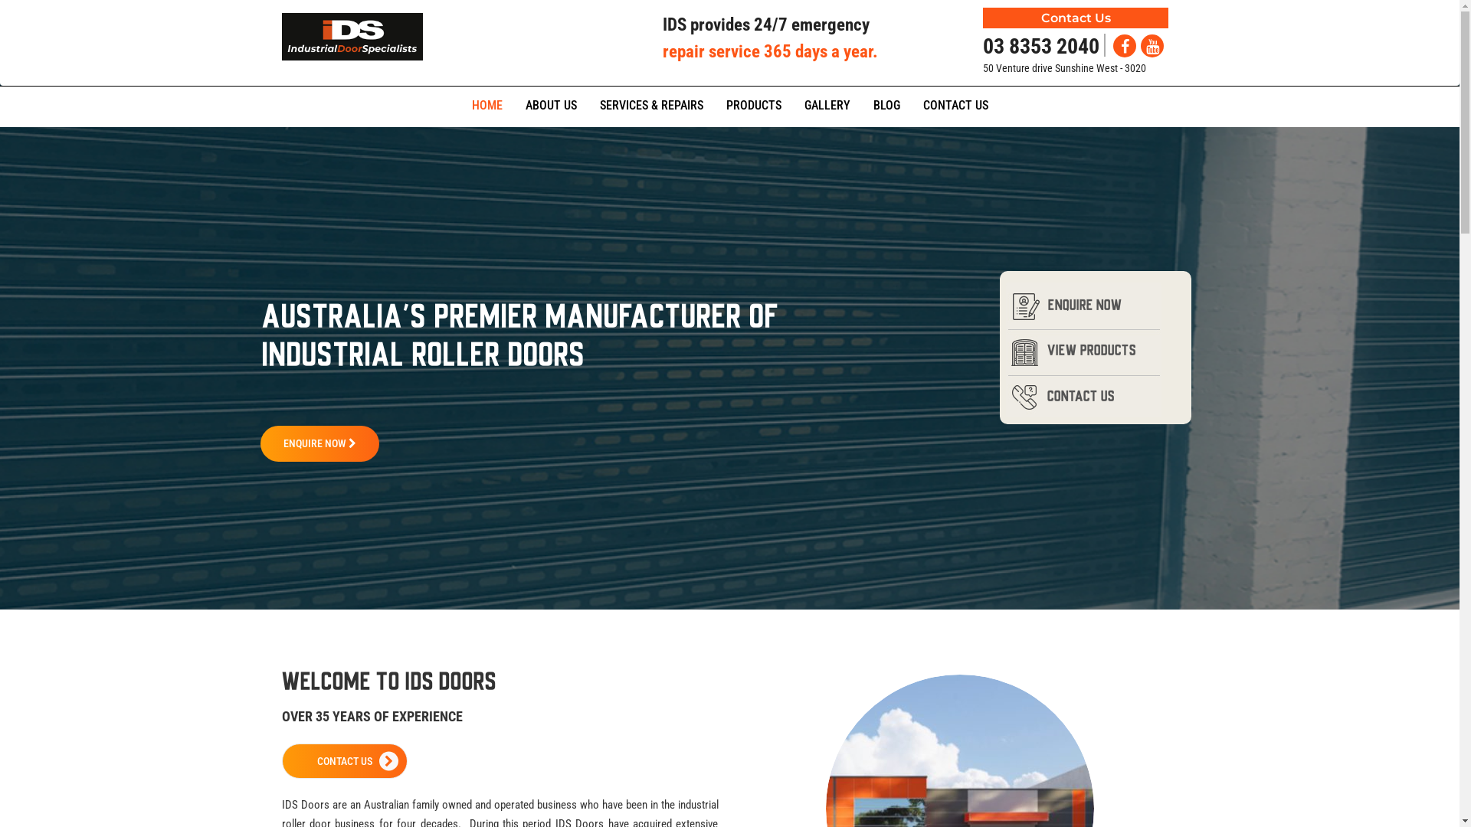  What do you see at coordinates (1085, 307) in the screenshot?
I see `ENQUIRE NOW` at bounding box center [1085, 307].